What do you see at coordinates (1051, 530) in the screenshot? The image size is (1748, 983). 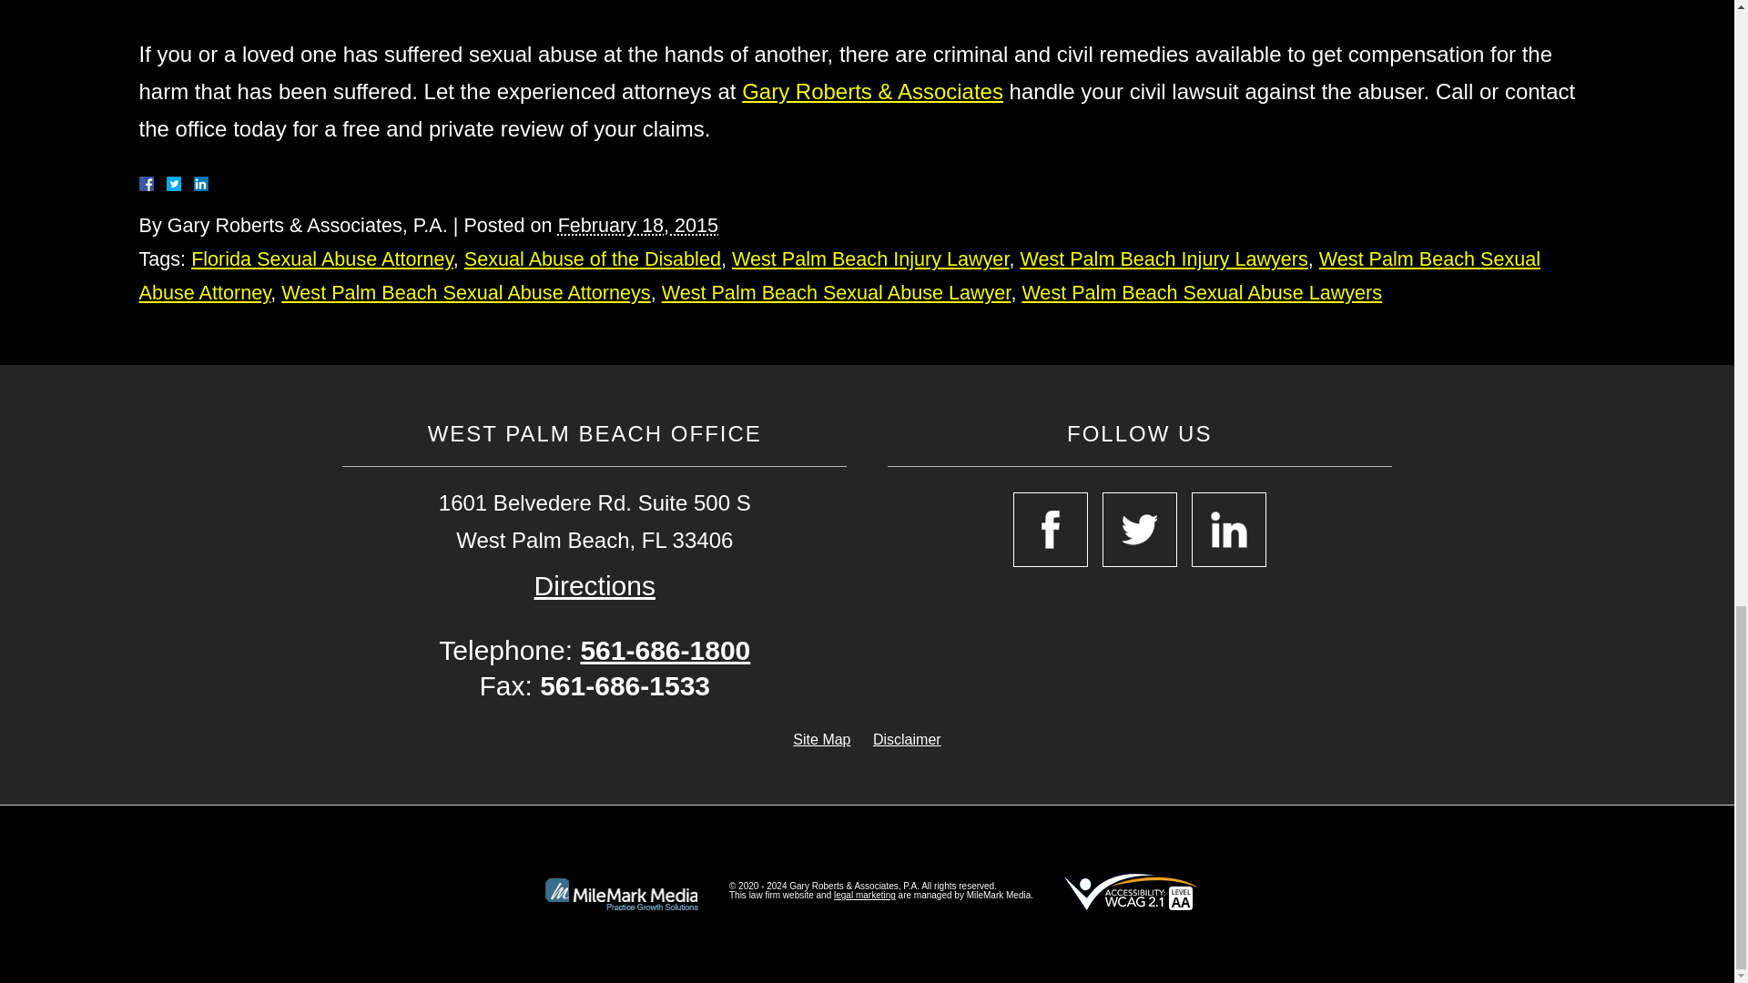 I see `Open Facebook in a New Window` at bounding box center [1051, 530].